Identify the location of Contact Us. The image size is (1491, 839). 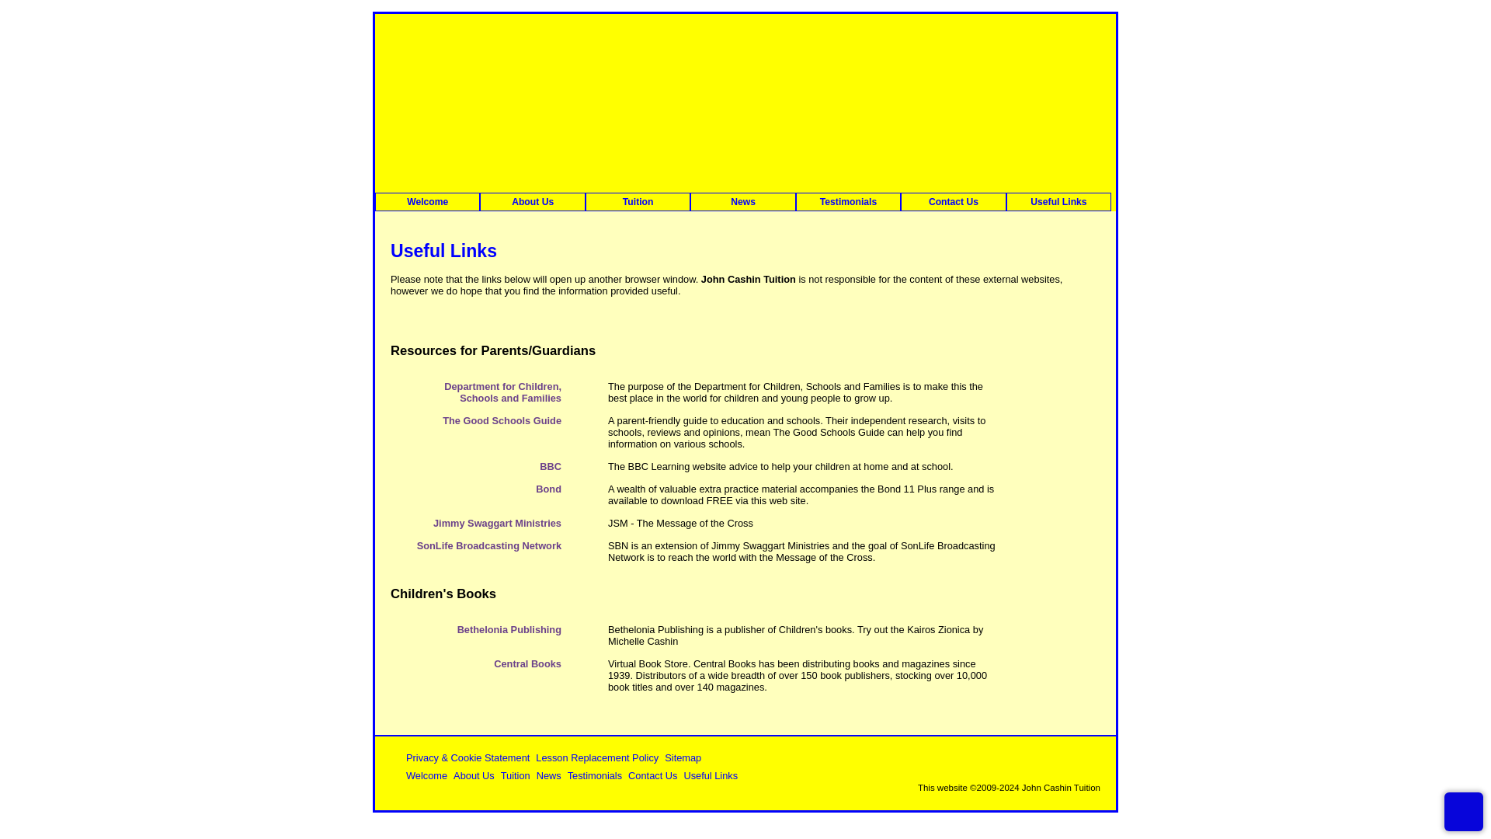
(952, 202).